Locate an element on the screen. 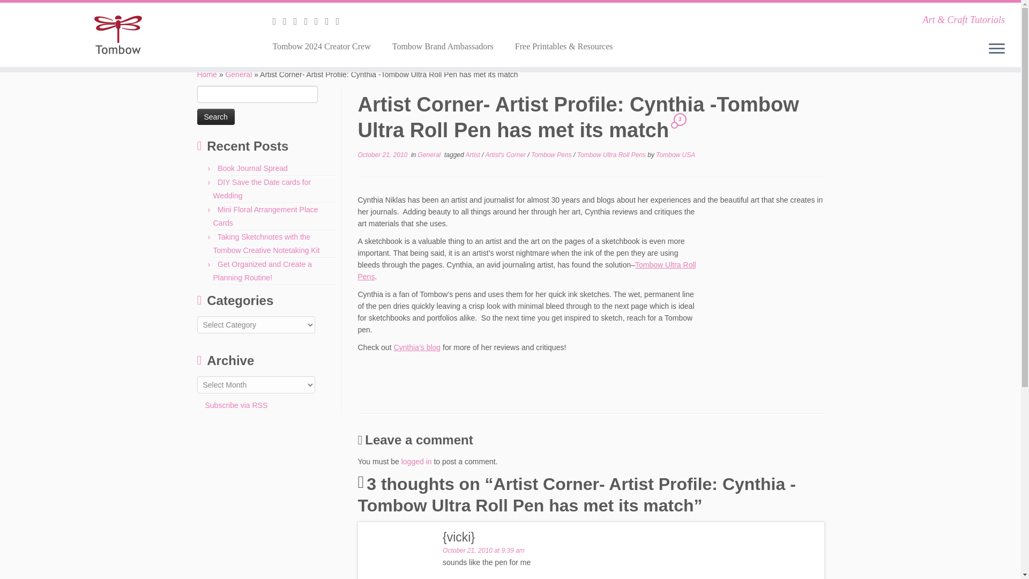 This screenshot has height=579, width=1029. 1:00 am is located at coordinates (383, 154).